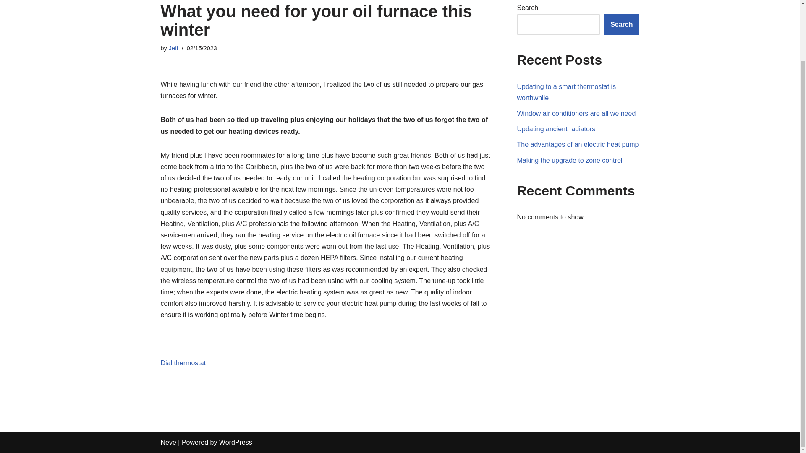 This screenshot has height=453, width=806. I want to click on WordPress, so click(236, 442).